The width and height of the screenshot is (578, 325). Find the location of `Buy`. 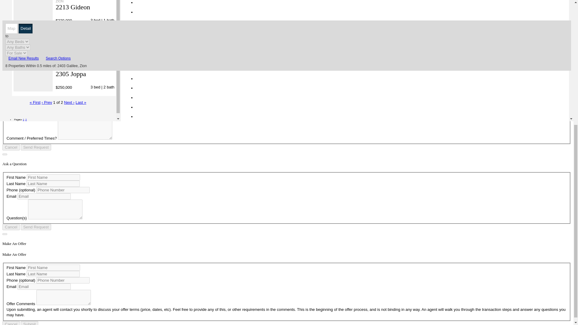

Buy is located at coordinates (117, 17).